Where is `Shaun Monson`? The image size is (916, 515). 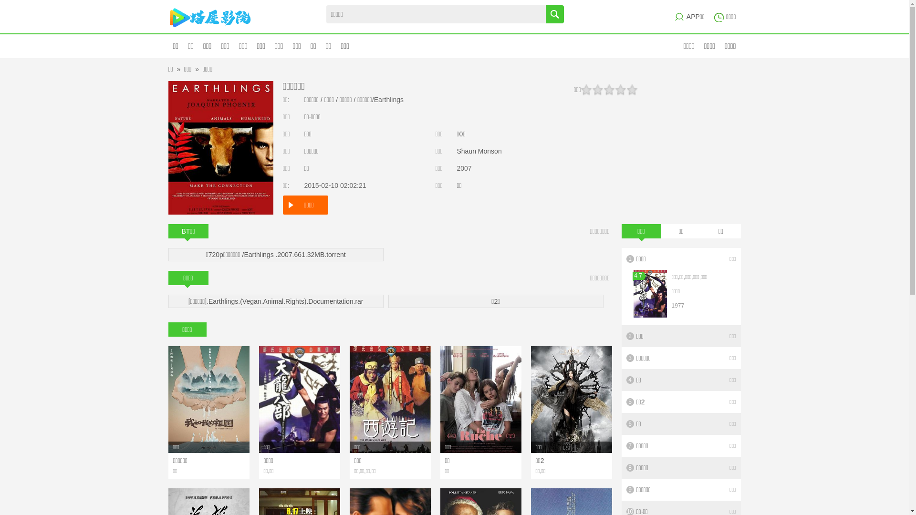
Shaun Monson is located at coordinates (479, 151).